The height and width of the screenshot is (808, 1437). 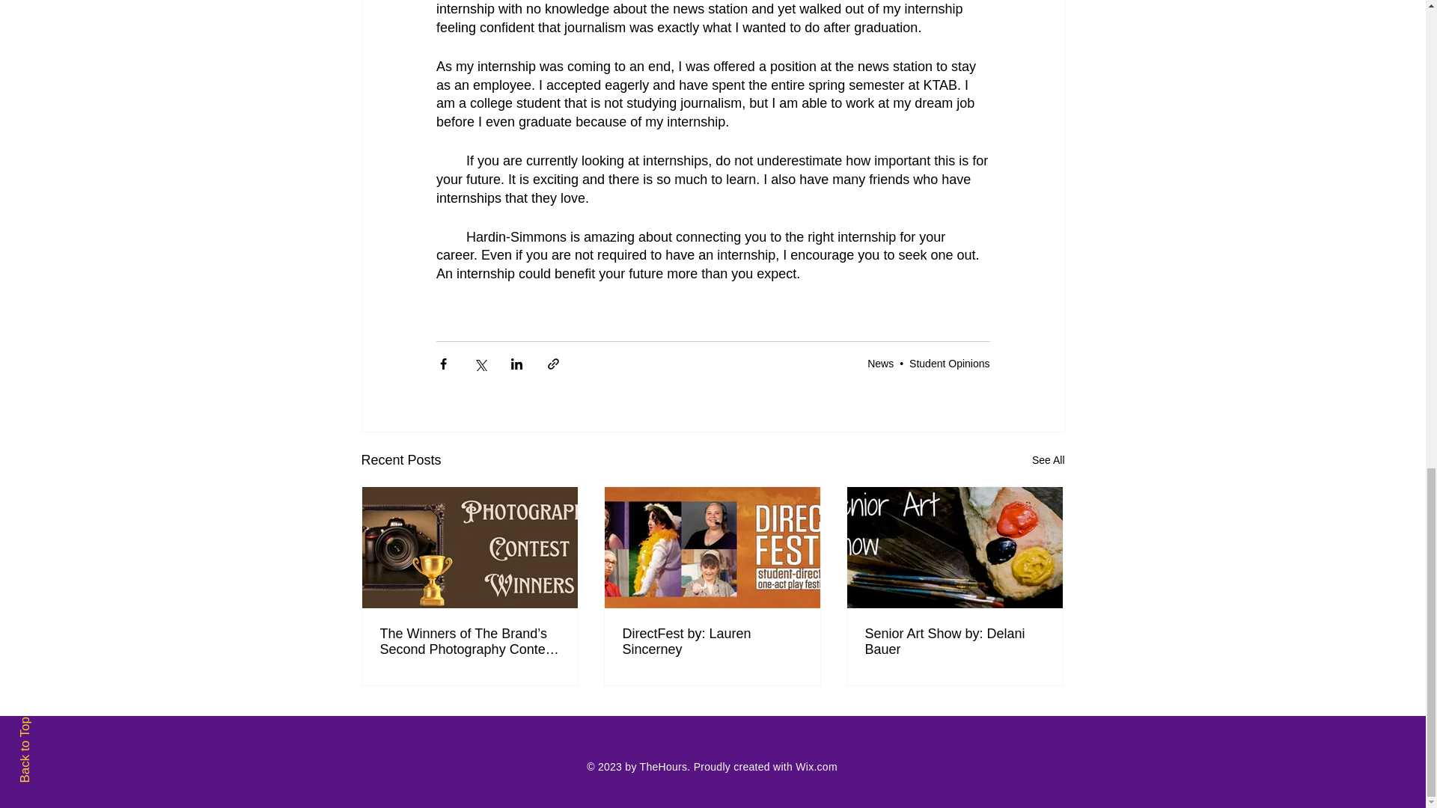 What do you see at coordinates (880, 364) in the screenshot?
I see `News` at bounding box center [880, 364].